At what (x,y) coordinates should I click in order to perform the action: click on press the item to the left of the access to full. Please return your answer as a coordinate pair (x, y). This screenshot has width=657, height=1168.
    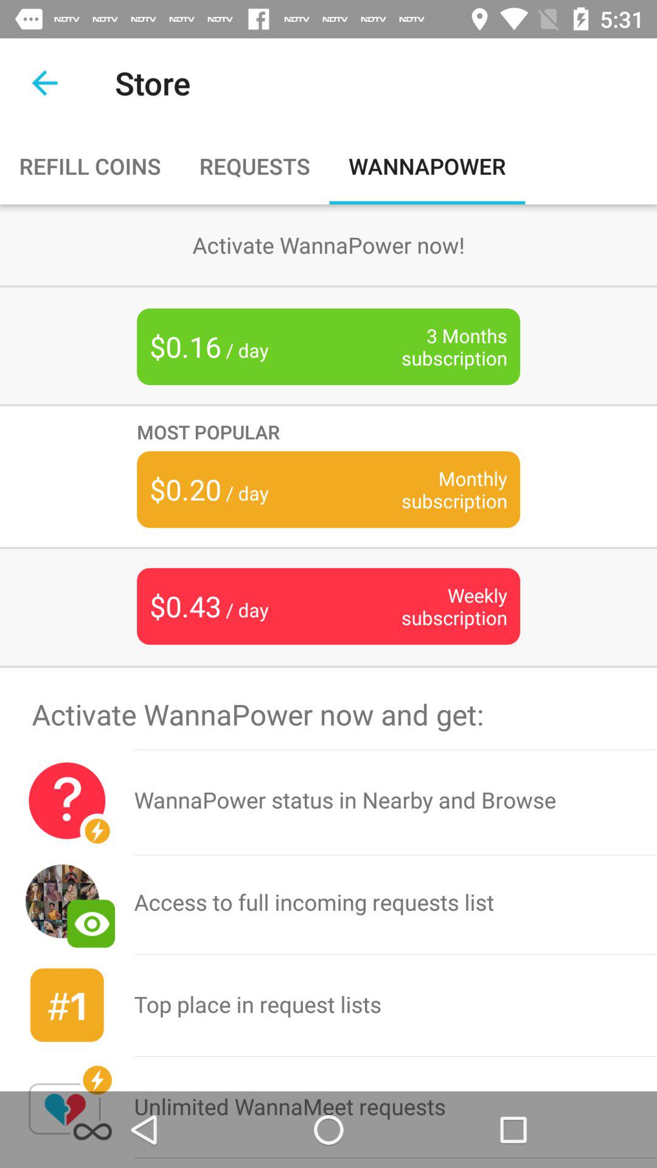
    Looking at the image, I should click on (67, 1005).